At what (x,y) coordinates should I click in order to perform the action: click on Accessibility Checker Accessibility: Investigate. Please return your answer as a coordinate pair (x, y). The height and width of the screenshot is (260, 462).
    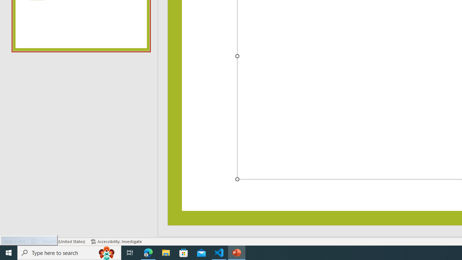
    Looking at the image, I should click on (116, 241).